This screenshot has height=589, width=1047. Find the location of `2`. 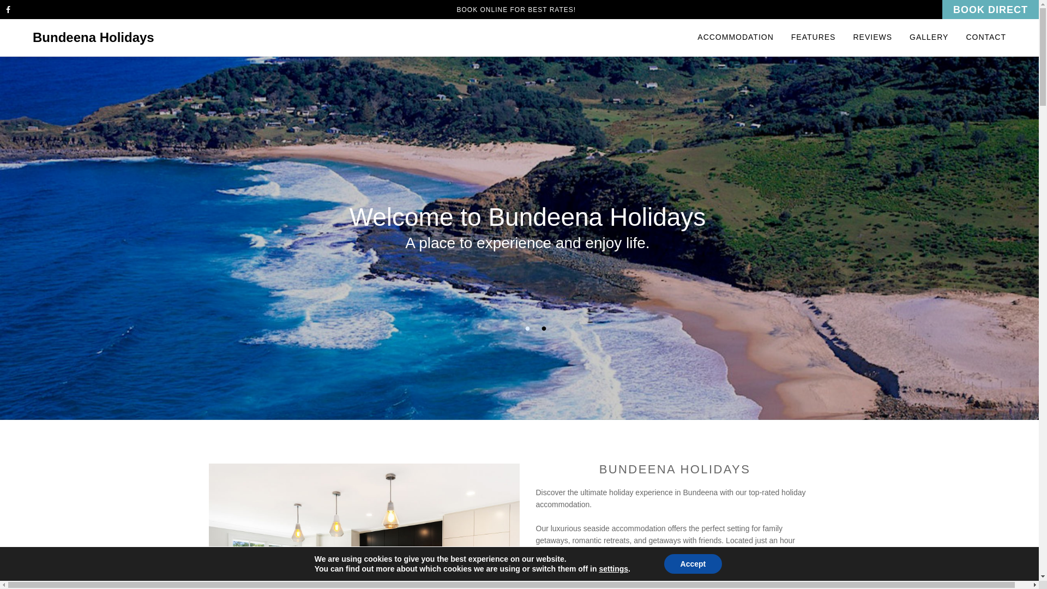

2 is located at coordinates (544, 328).